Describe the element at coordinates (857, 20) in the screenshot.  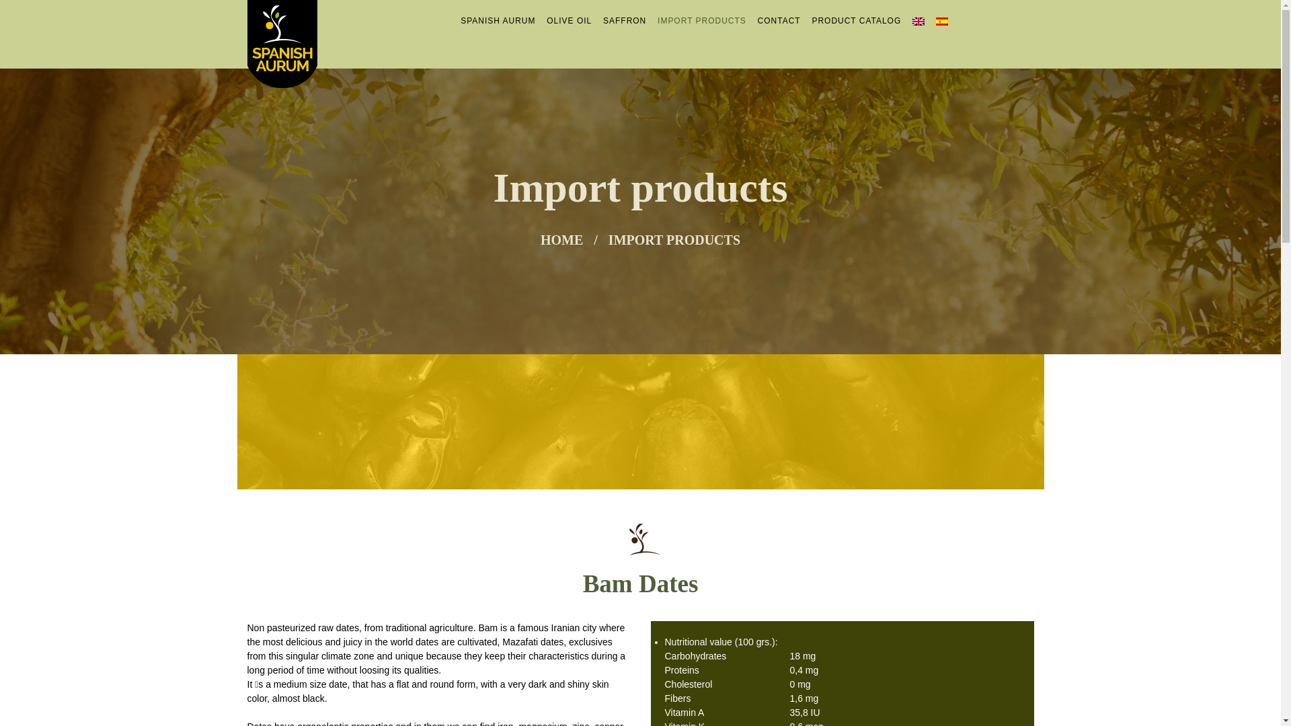
I see `PRODUCT CATALOG` at that location.